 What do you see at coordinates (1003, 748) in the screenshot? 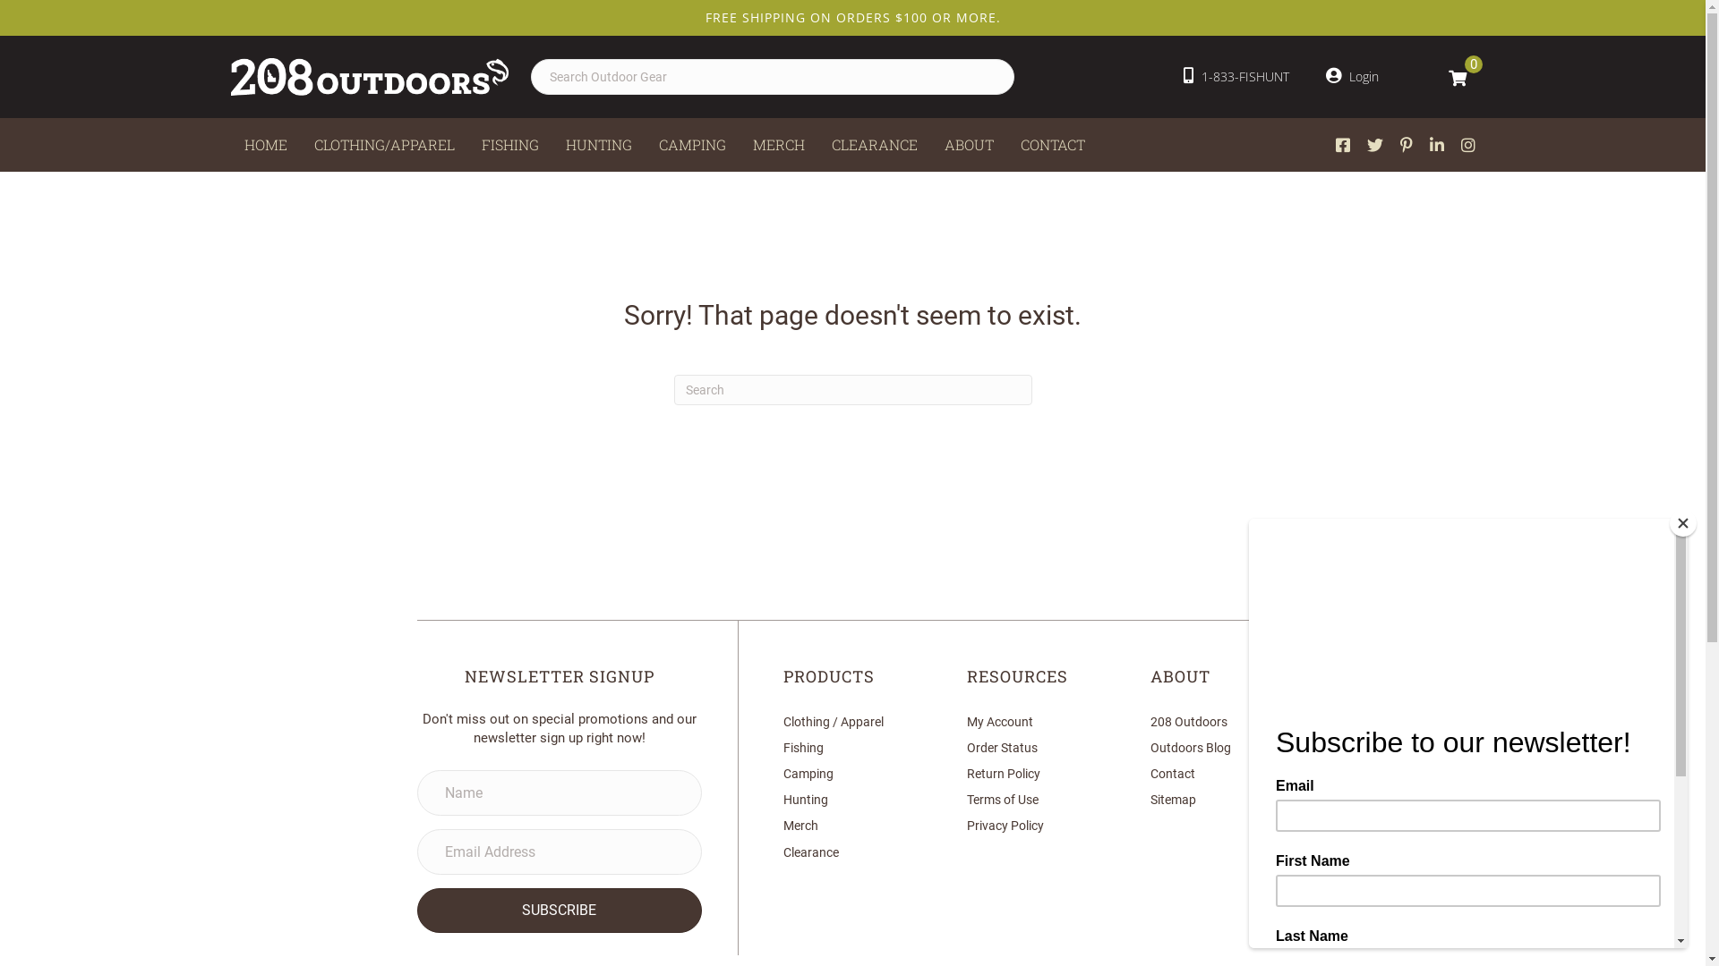
I see `Order Status` at bounding box center [1003, 748].